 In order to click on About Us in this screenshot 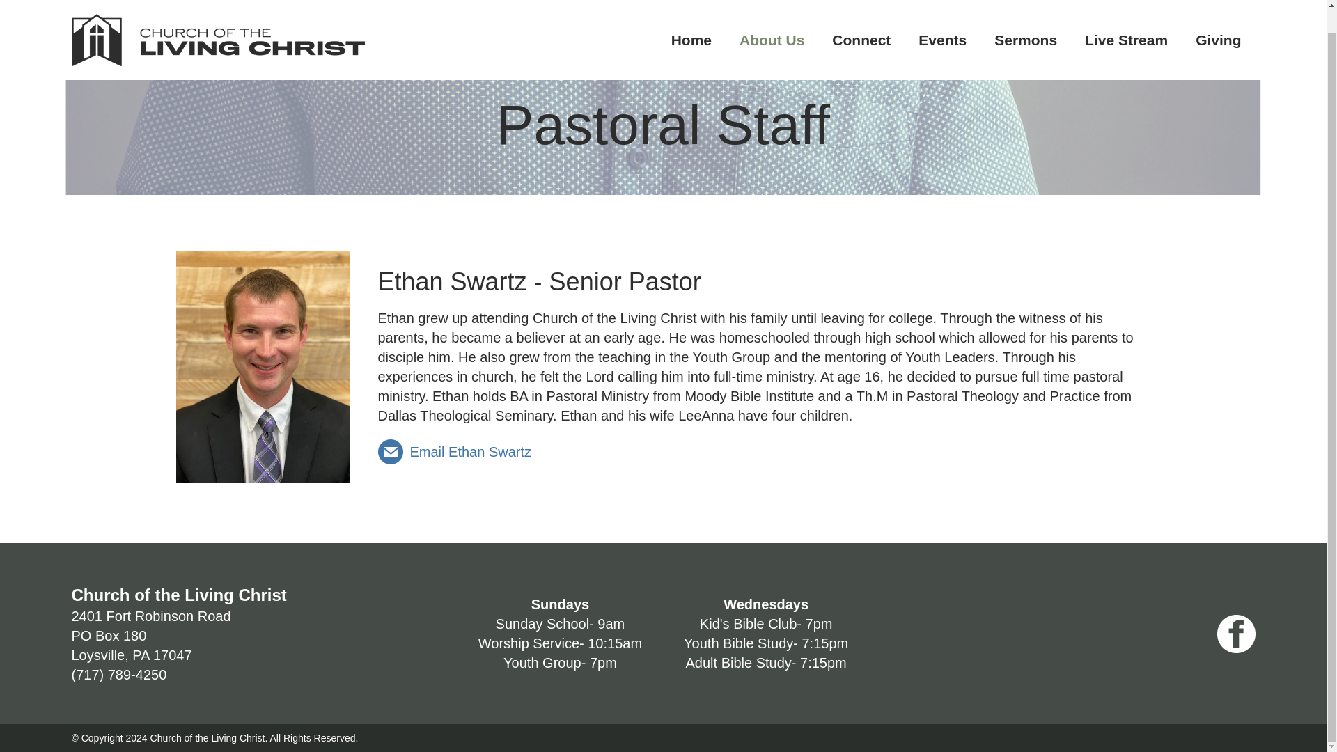, I will do `click(150, 635)`.